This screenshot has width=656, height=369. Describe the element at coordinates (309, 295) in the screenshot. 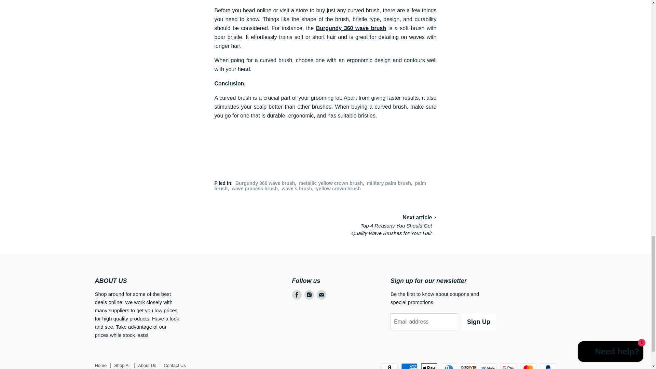

I see `Instagram` at that location.